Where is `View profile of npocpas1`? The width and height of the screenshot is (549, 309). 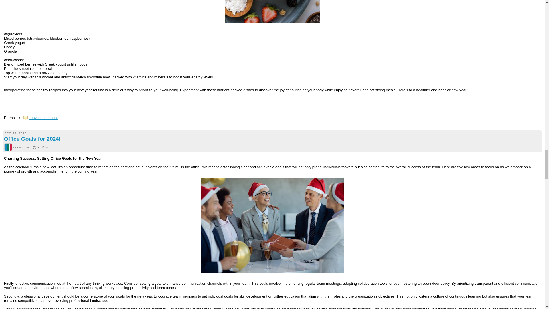
View profile of npocpas1 is located at coordinates (8, 148).